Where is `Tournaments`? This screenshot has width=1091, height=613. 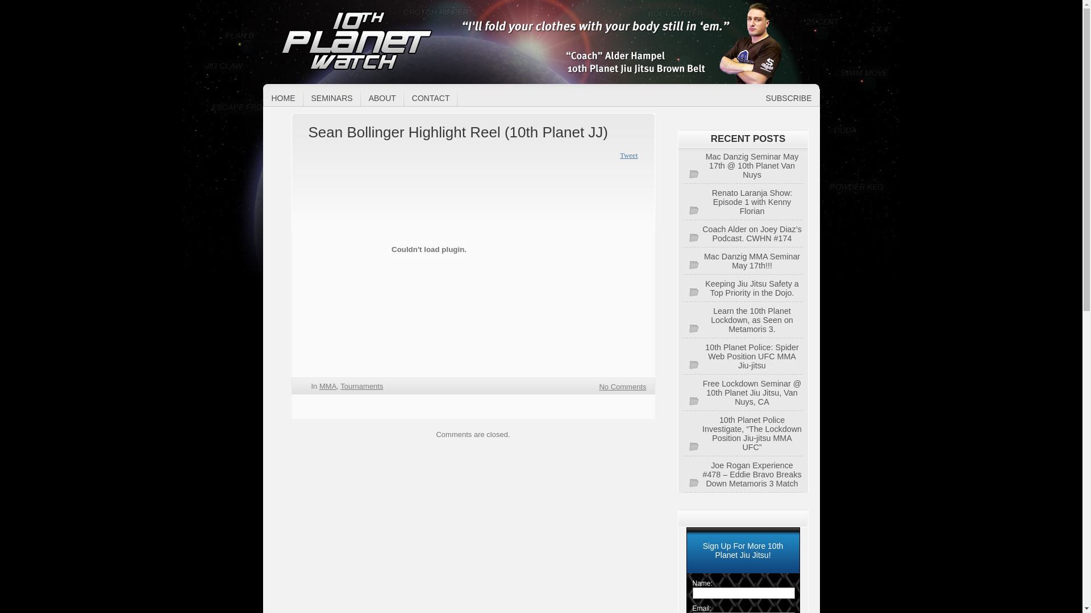
Tournaments is located at coordinates (361, 386).